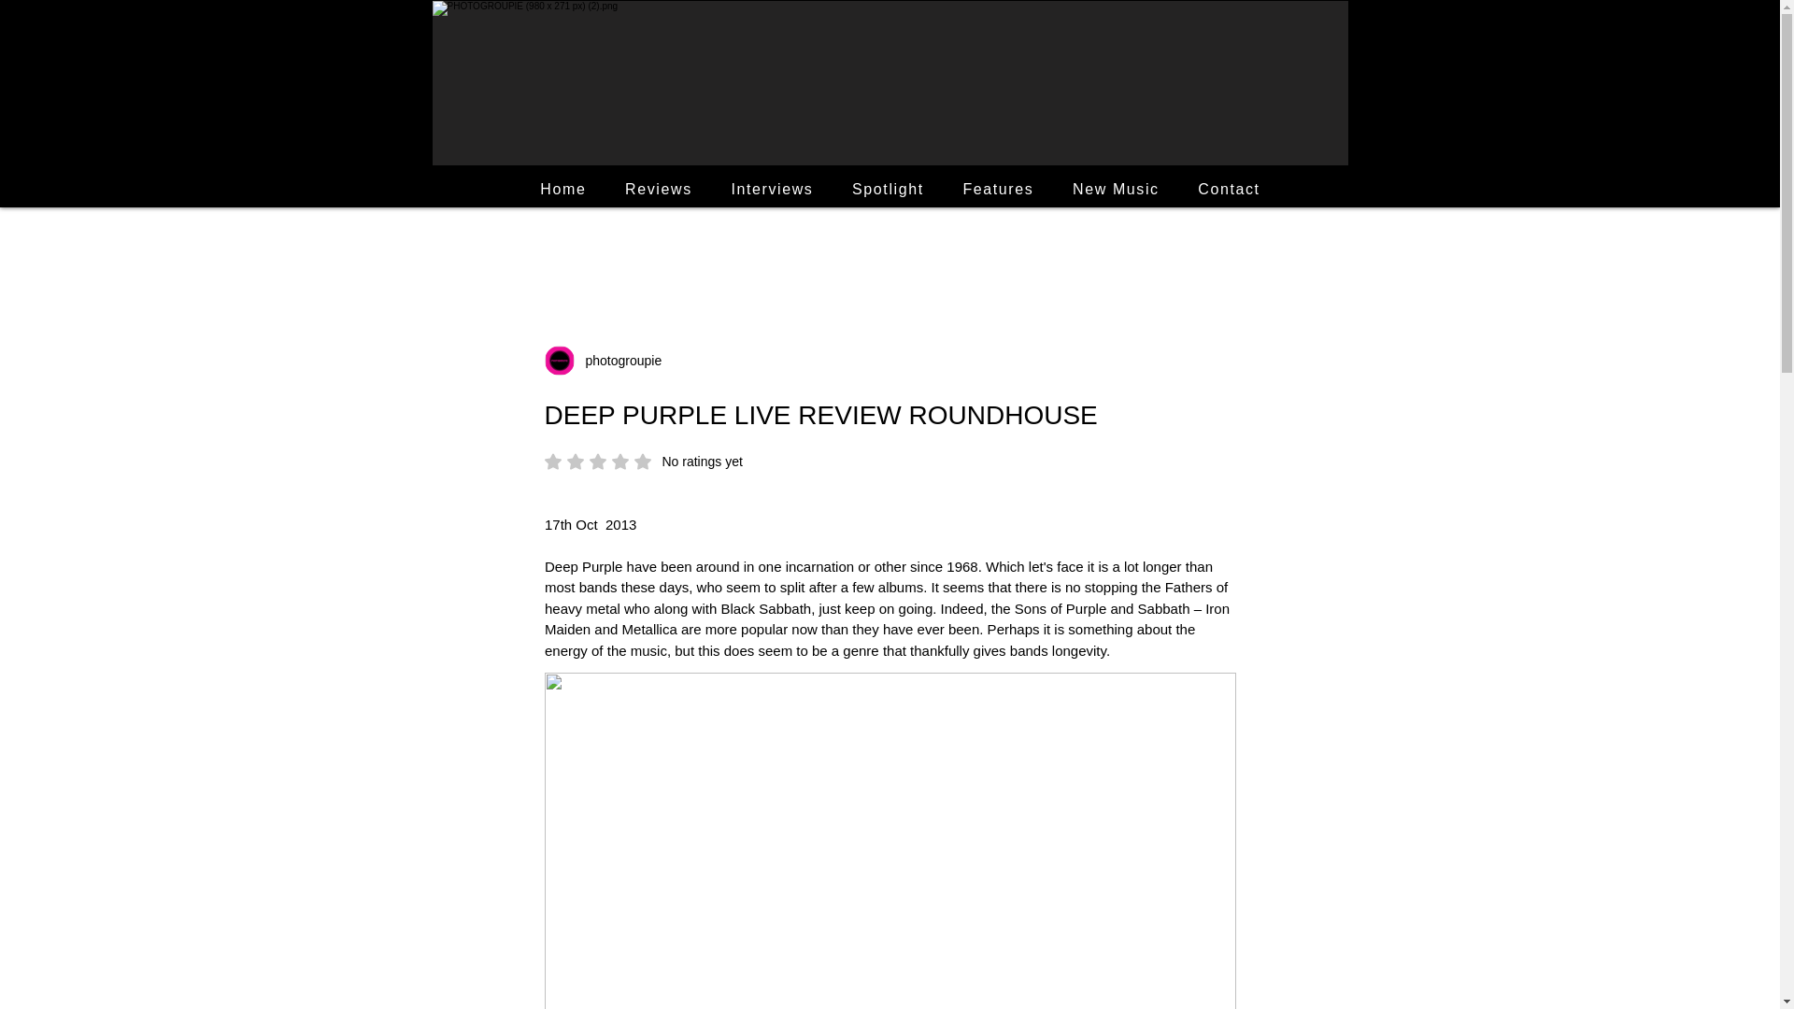 The height and width of the screenshot is (1009, 1794). What do you see at coordinates (1116, 189) in the screenshot?
I see `New Music` at bounding box center [1116, 189].